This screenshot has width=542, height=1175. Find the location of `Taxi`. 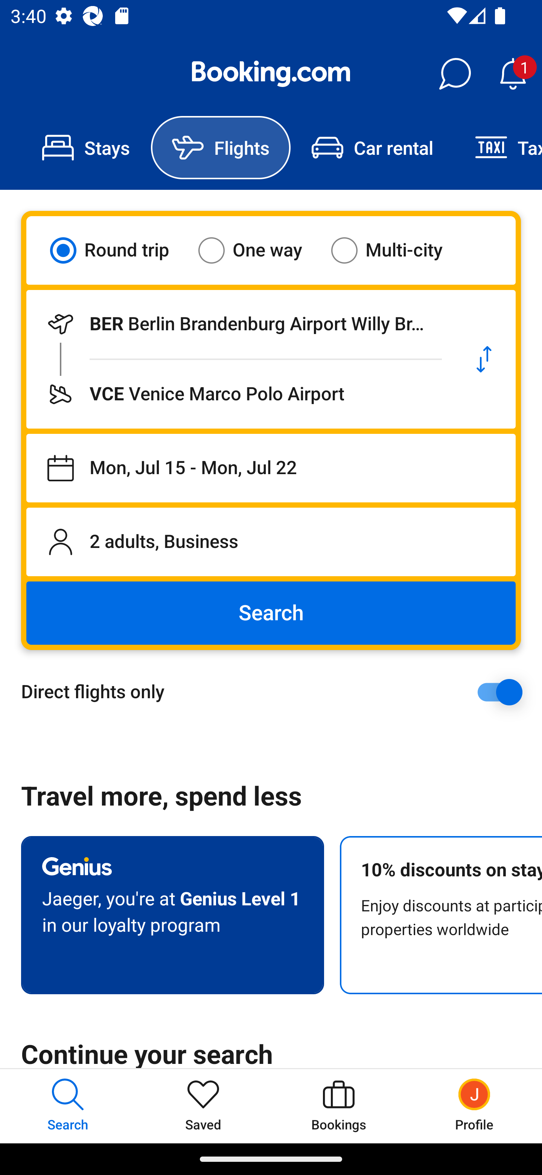

Taxi is located at coordinates (498, 148).